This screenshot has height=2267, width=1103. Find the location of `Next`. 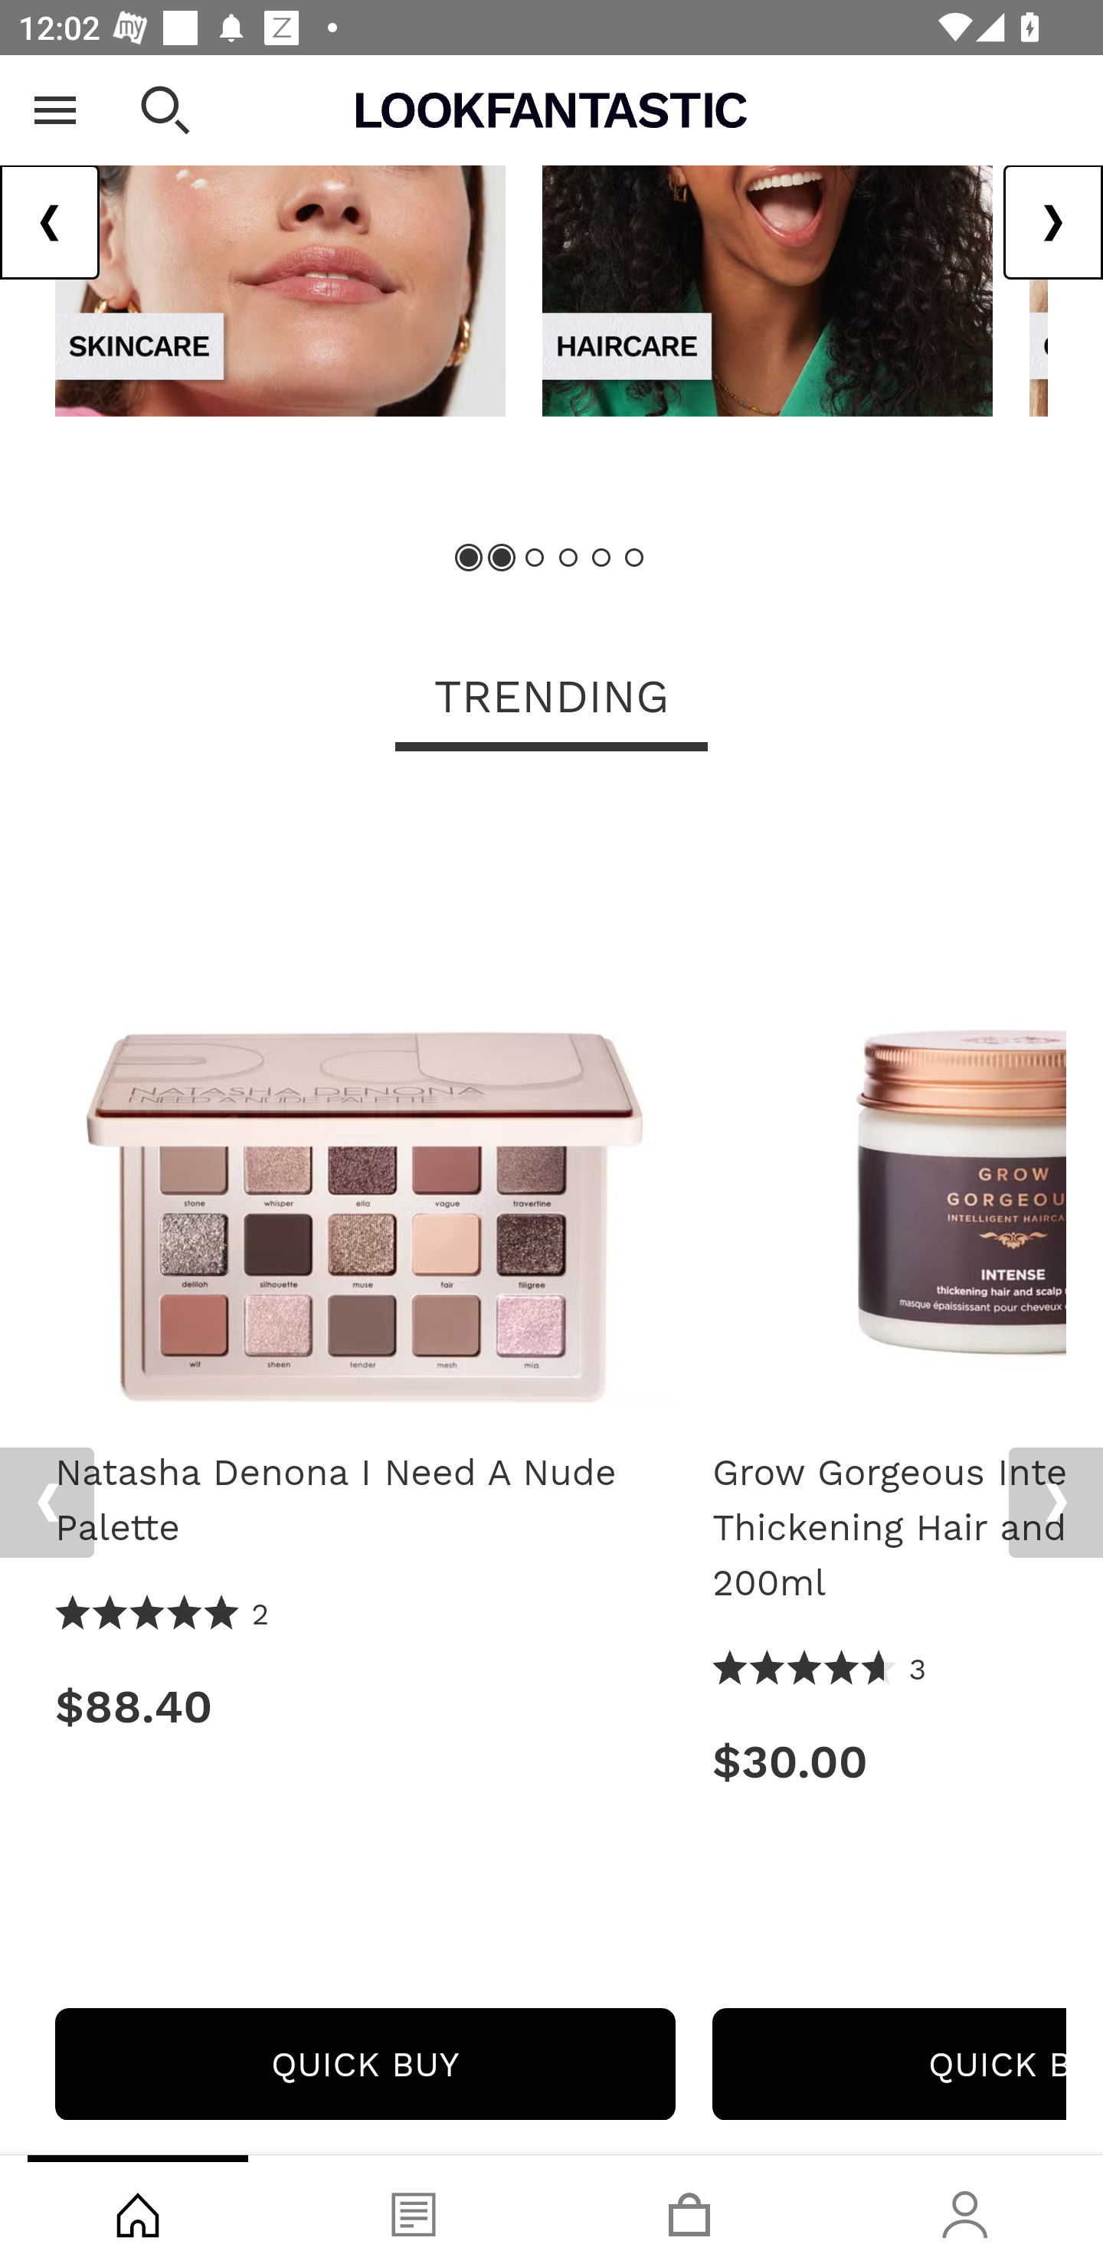

Next is located at coordinates (1052, 224).